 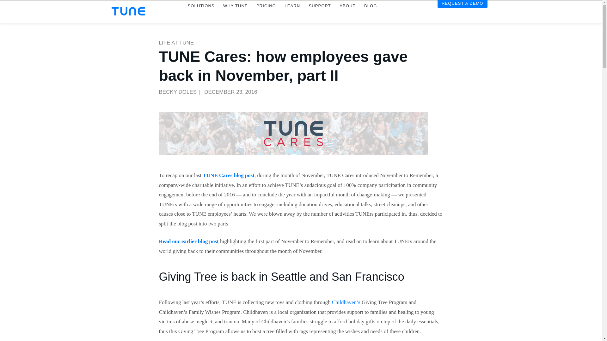 I want to click on TUNE Blog, so click(x=371, y=15).